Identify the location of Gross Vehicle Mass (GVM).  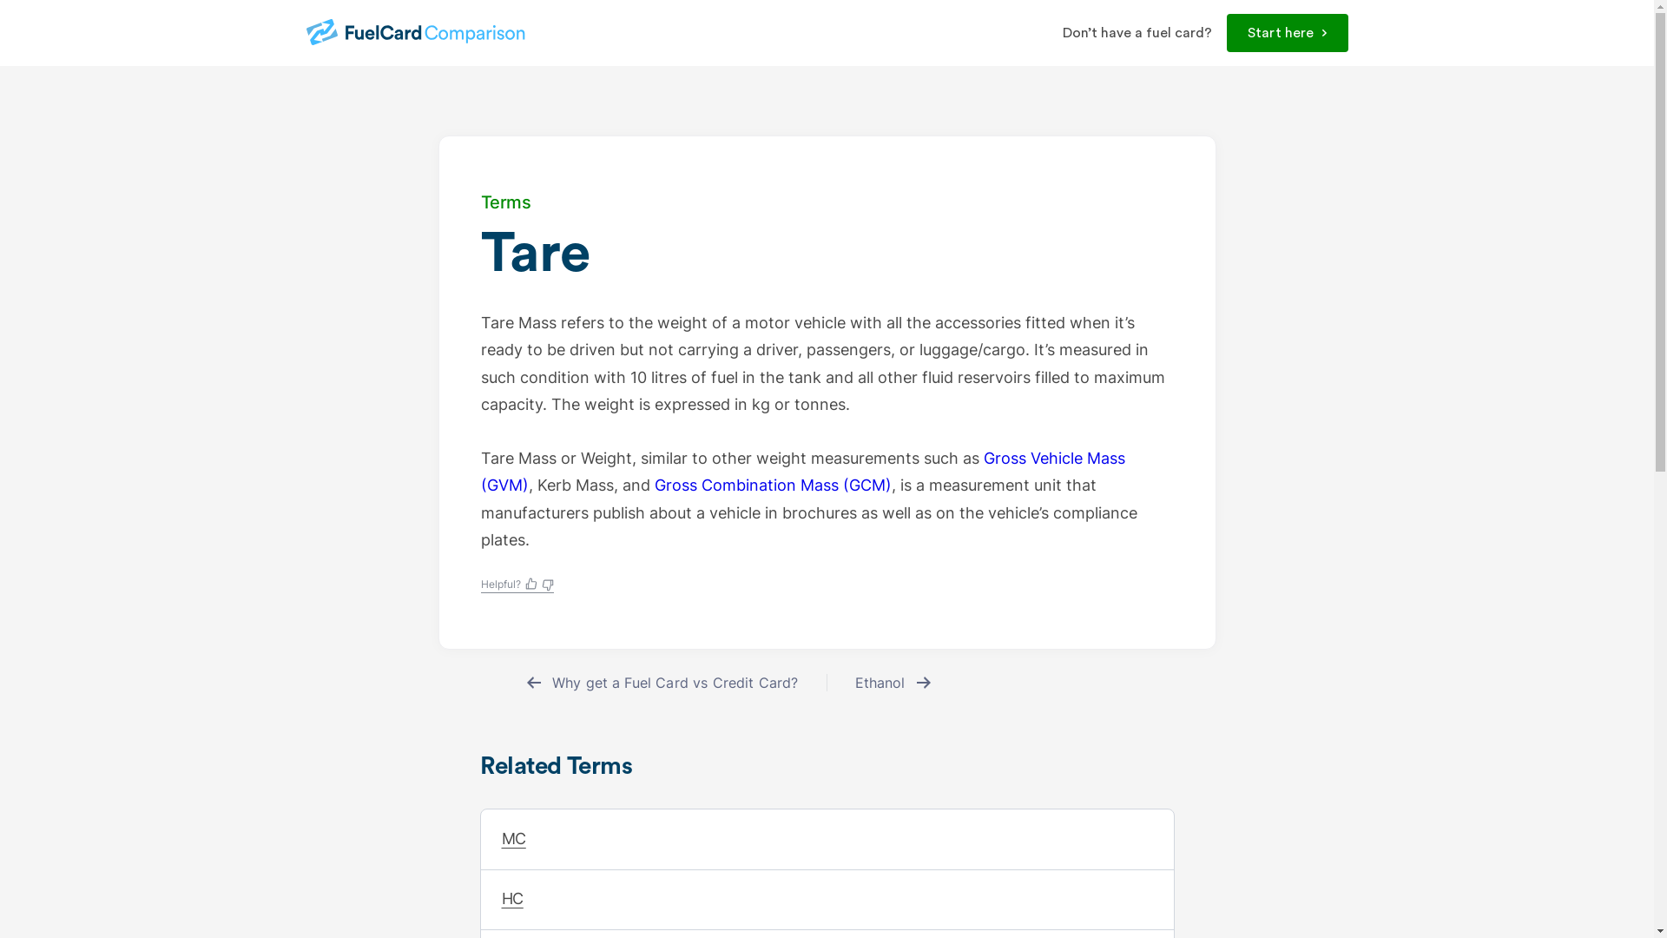
(803, 472).